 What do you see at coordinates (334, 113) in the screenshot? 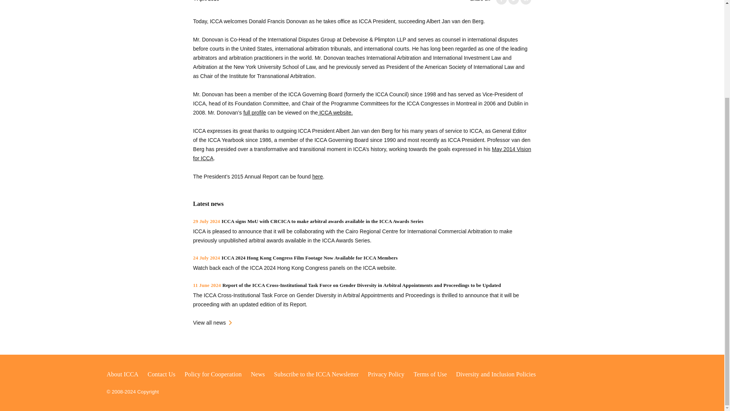
I see `ICCA website` at bounding box center [334, 113].